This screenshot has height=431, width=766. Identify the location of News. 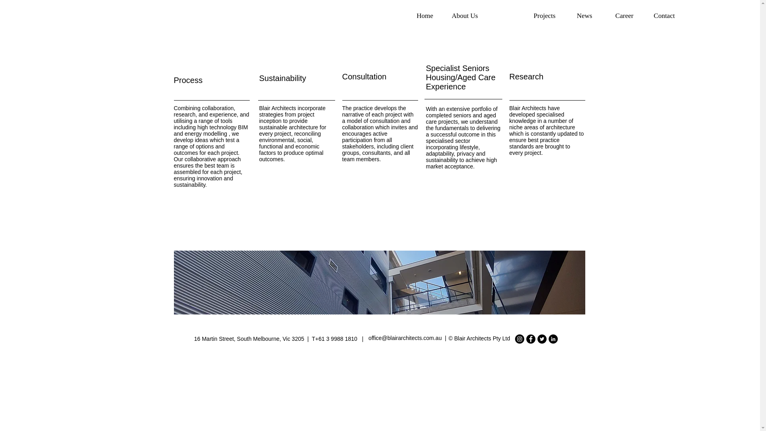
(584, 16).